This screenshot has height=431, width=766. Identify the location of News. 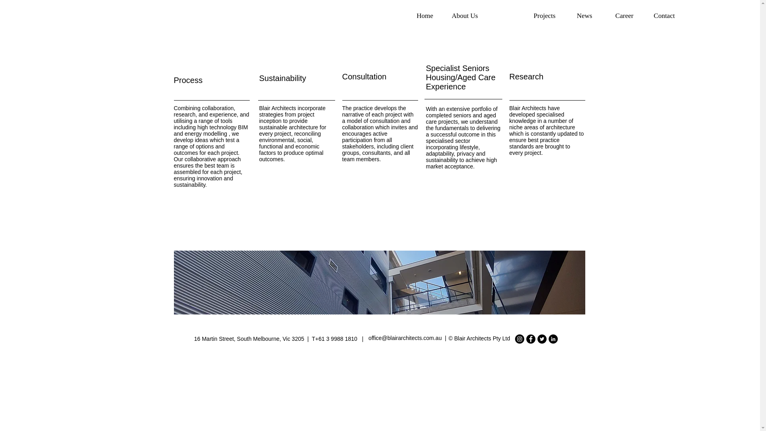
(584, 16).